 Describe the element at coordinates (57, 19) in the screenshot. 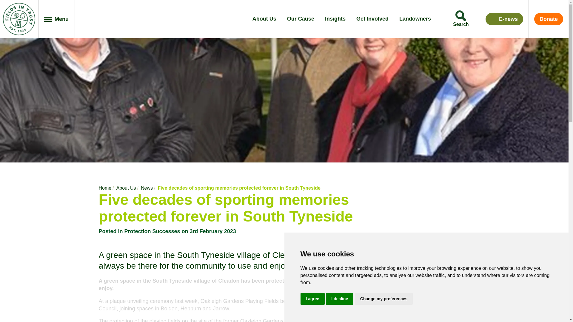

I see `Menu` at that location.